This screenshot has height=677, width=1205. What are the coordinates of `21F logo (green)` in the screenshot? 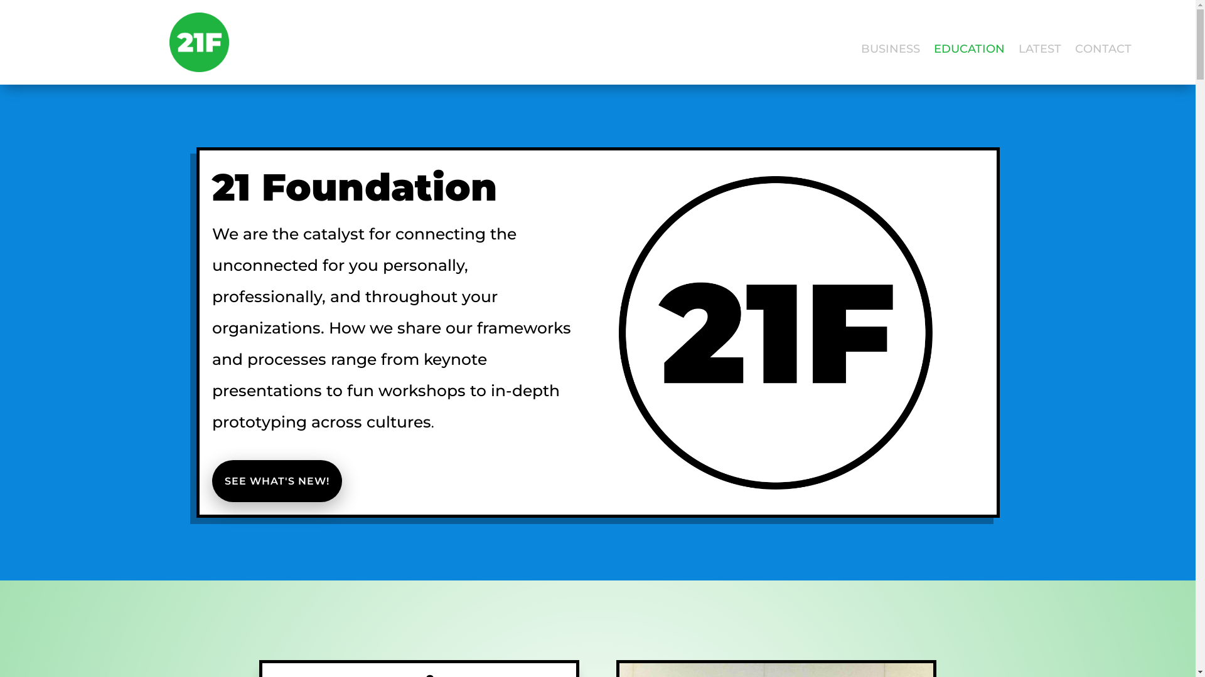 It's located at (200, 43).